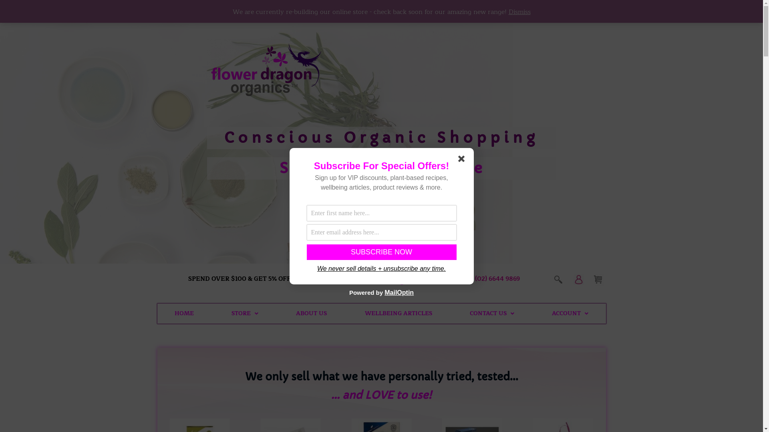  Describe the element at coordinates (382, 252) in the screenshot. I see `Subscribe Now` at that location.